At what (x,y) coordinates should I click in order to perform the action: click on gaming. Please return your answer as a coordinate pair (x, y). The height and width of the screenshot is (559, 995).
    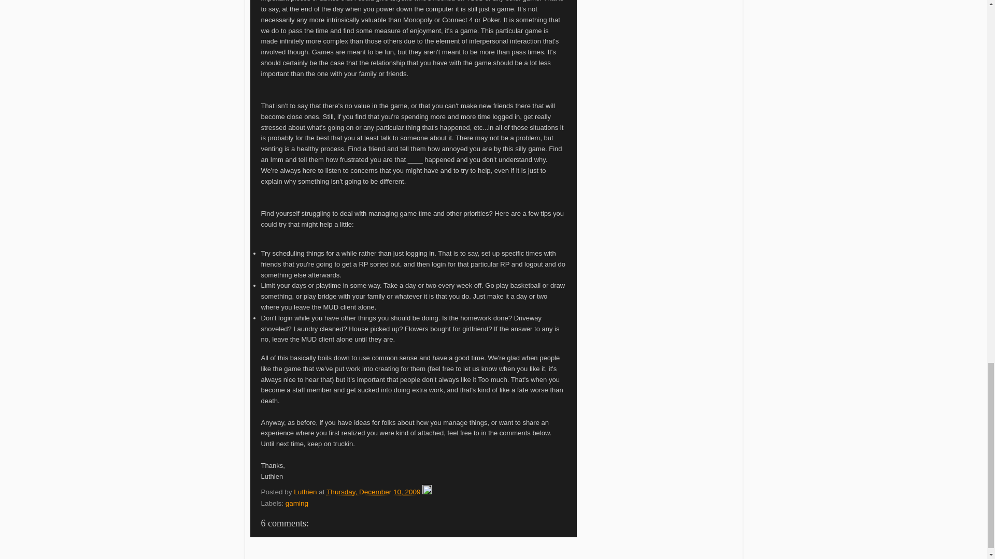
    Looking at the image, I should click on (297, 503).